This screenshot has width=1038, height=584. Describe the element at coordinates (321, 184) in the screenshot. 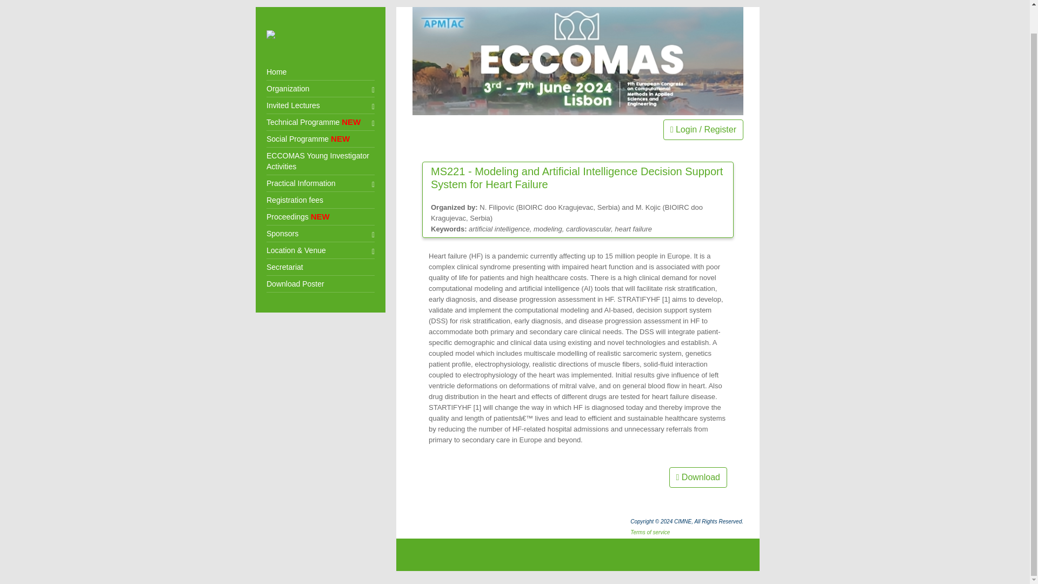

I see `Practical Information` at that location.